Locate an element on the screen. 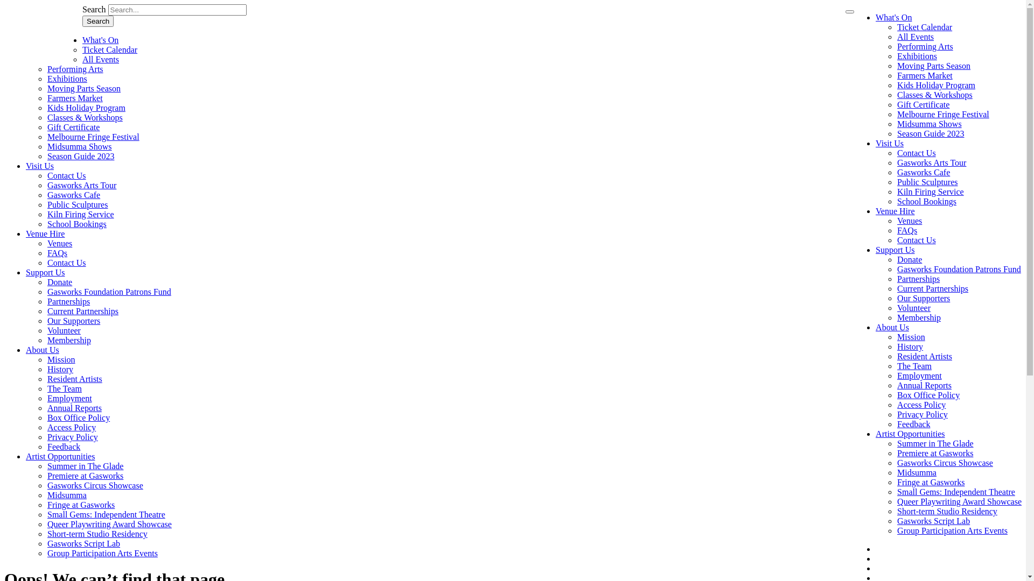 This screenshot has height=581, width=1034. Support Us is located at coordinates (45, 272).